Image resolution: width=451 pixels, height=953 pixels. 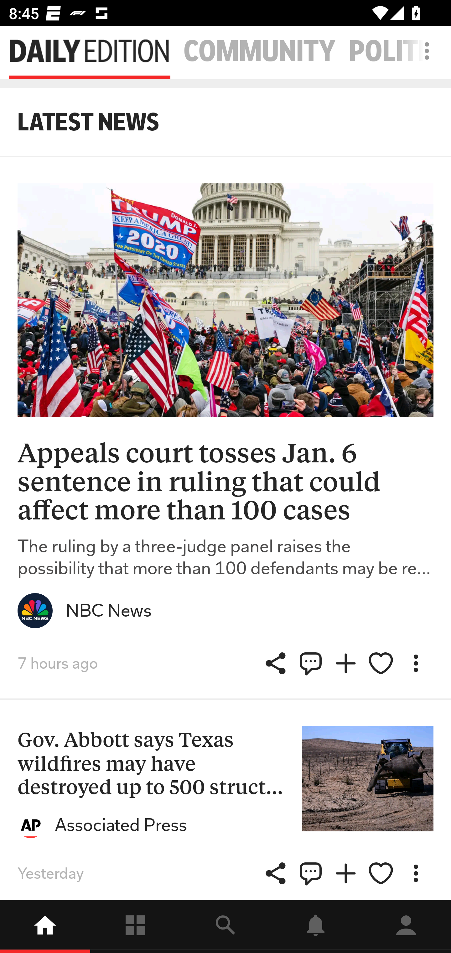 I want to click on home, so click(x=45, y=927).